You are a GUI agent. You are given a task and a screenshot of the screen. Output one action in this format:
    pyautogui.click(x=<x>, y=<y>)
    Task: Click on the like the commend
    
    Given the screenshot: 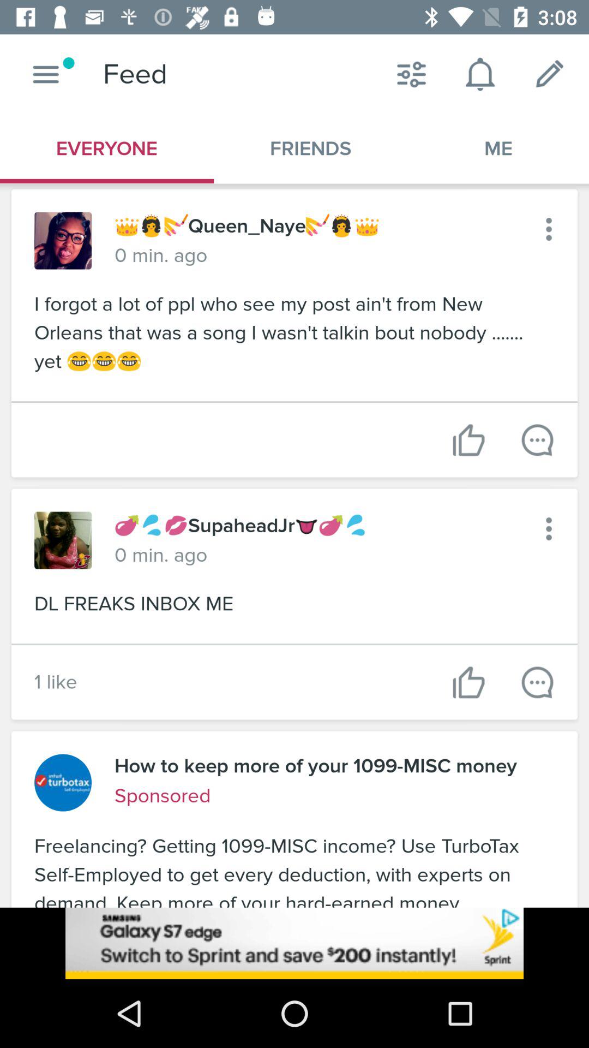 What is the action you would take?
    pyautogui.click(x=469, y=440)
    